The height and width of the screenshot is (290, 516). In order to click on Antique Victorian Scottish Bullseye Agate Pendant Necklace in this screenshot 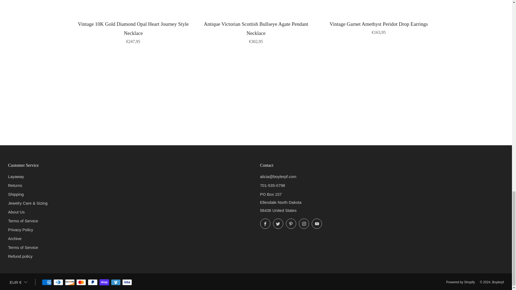, I will do `click(256, 32)`.